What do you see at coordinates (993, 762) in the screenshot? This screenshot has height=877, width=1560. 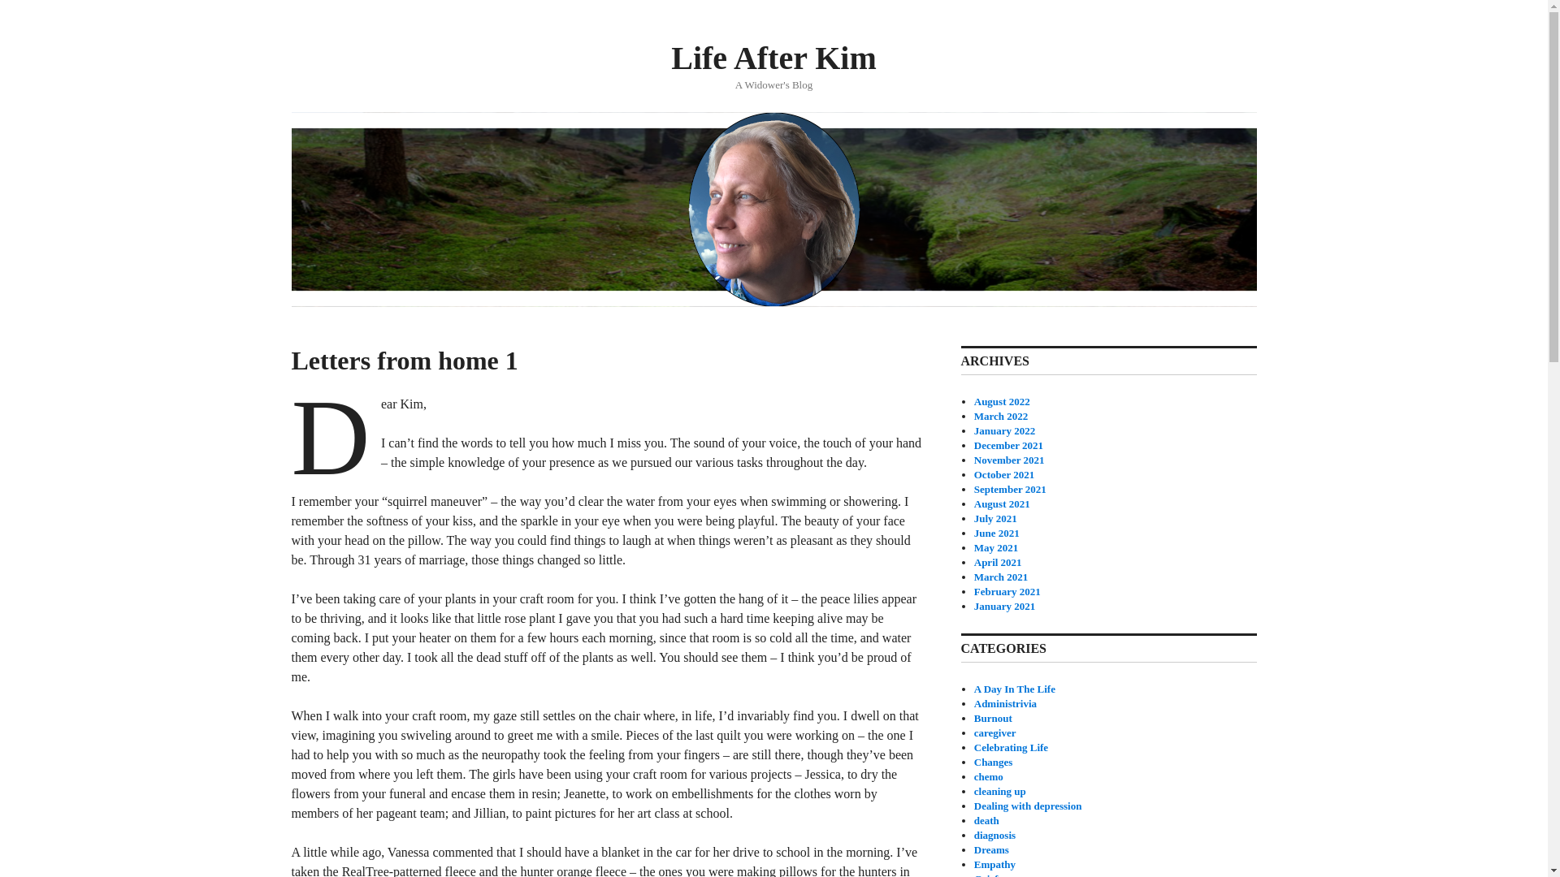 I see `Changes` at bounding box center [993, 762].